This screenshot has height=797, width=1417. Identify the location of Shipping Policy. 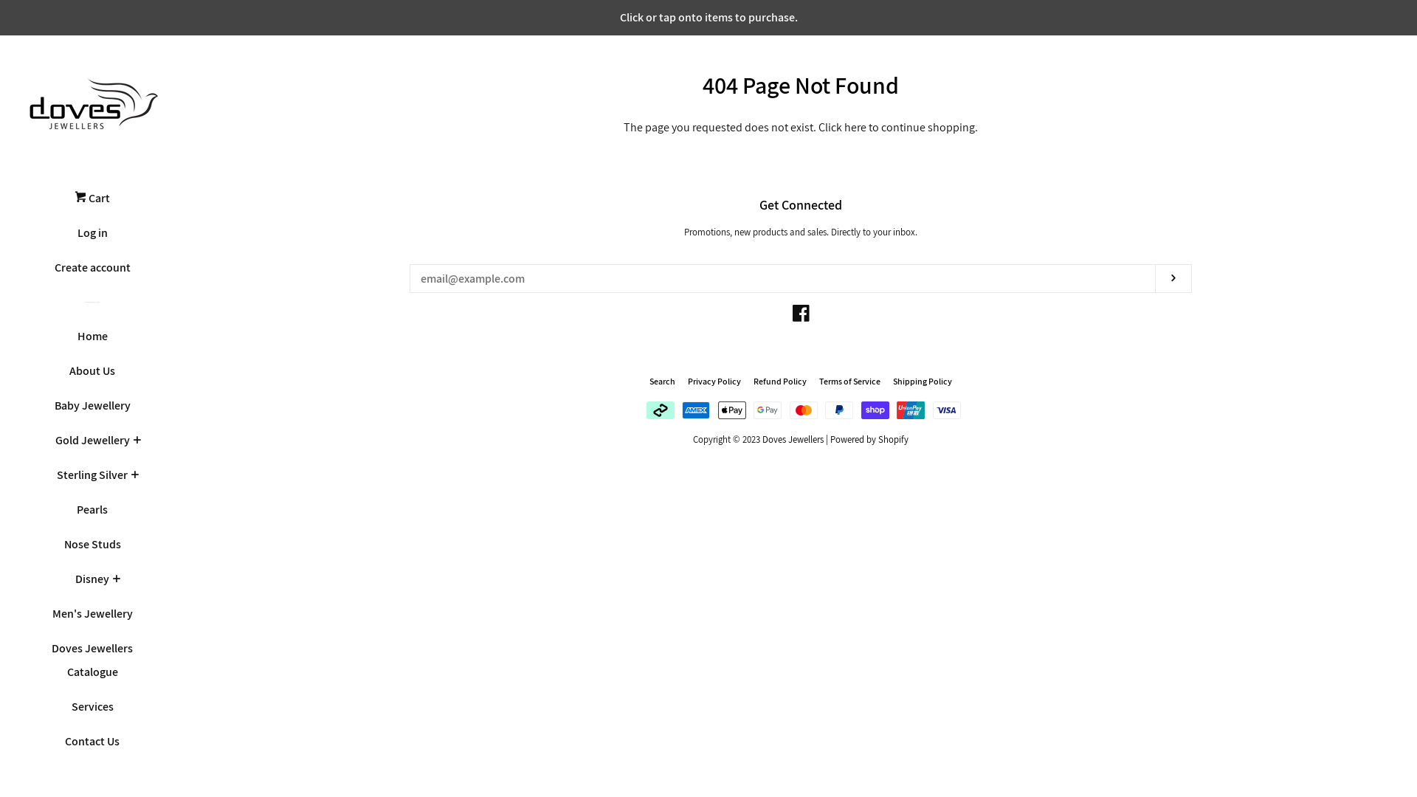
(923, 381).